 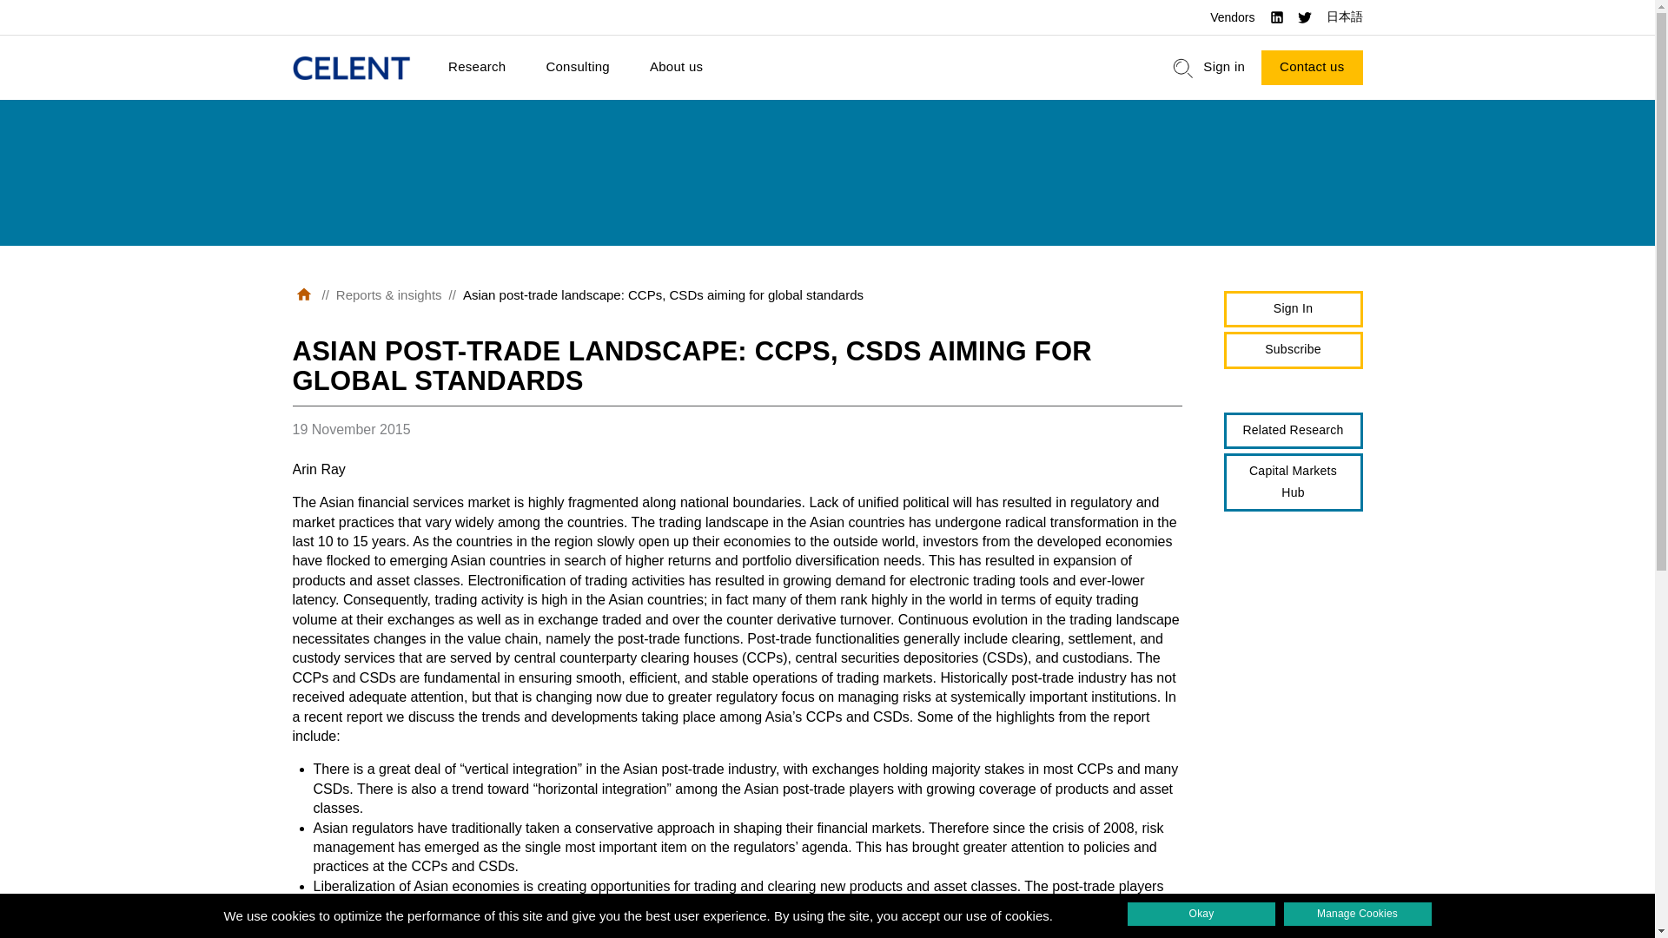 I want to click on Sign in, so click(x=1223, y=68).